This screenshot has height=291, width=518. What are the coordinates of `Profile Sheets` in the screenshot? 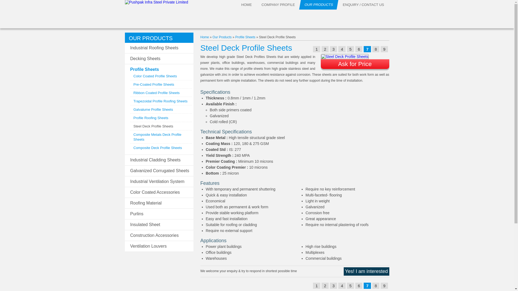 It's located at (144, 69).